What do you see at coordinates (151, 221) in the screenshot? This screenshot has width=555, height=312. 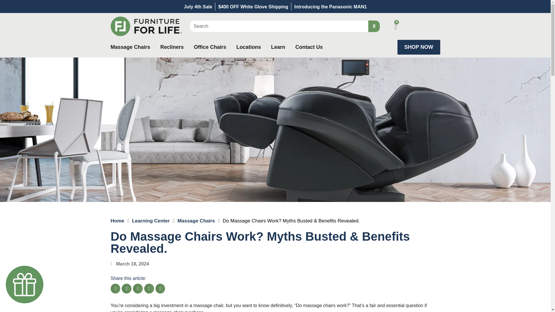 I see `Learning Center` at bounding box center [151, 221].